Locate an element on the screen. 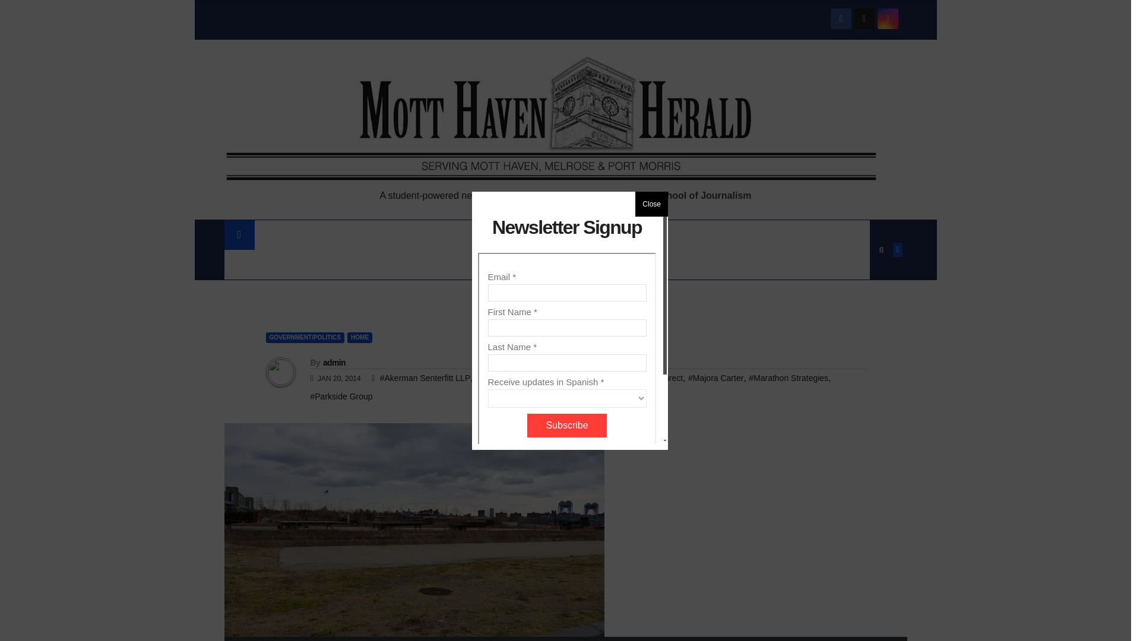 Image resolution: width=1140 pixels, height=641 pixels. Business is located at coordinates (572, 235).